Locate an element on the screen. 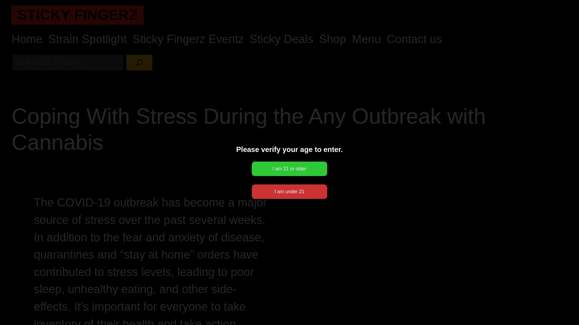 Image resolution: width=579 pixels, height=325 pixels. Sticky Fingerz Eventz is located at coordinates (188, 39).